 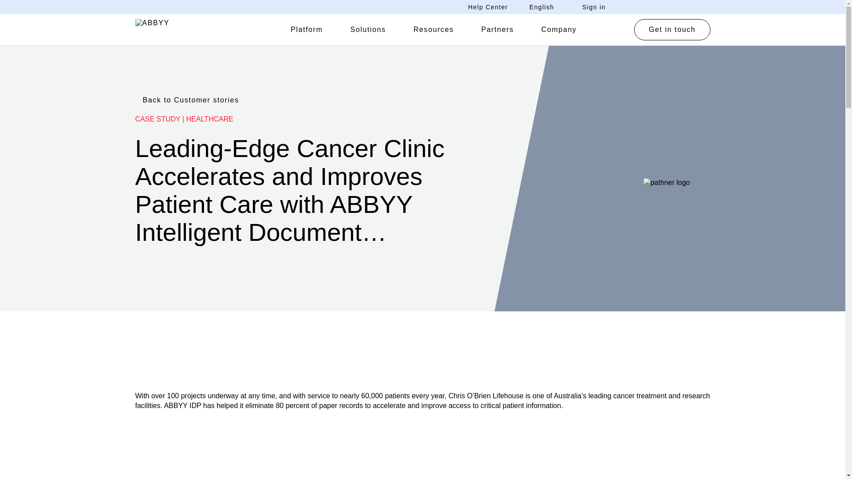 What do you see at coordinates (497, 29) in the screenshot?
I see `Partners` at bounding box center [497, 29].